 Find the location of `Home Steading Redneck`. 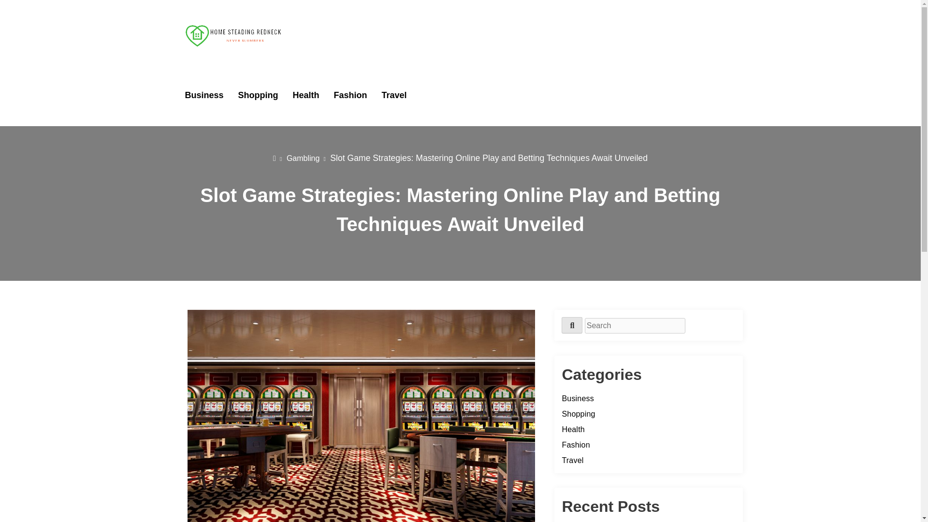

Home Steading Redneck is located at coordinates (326, 62).